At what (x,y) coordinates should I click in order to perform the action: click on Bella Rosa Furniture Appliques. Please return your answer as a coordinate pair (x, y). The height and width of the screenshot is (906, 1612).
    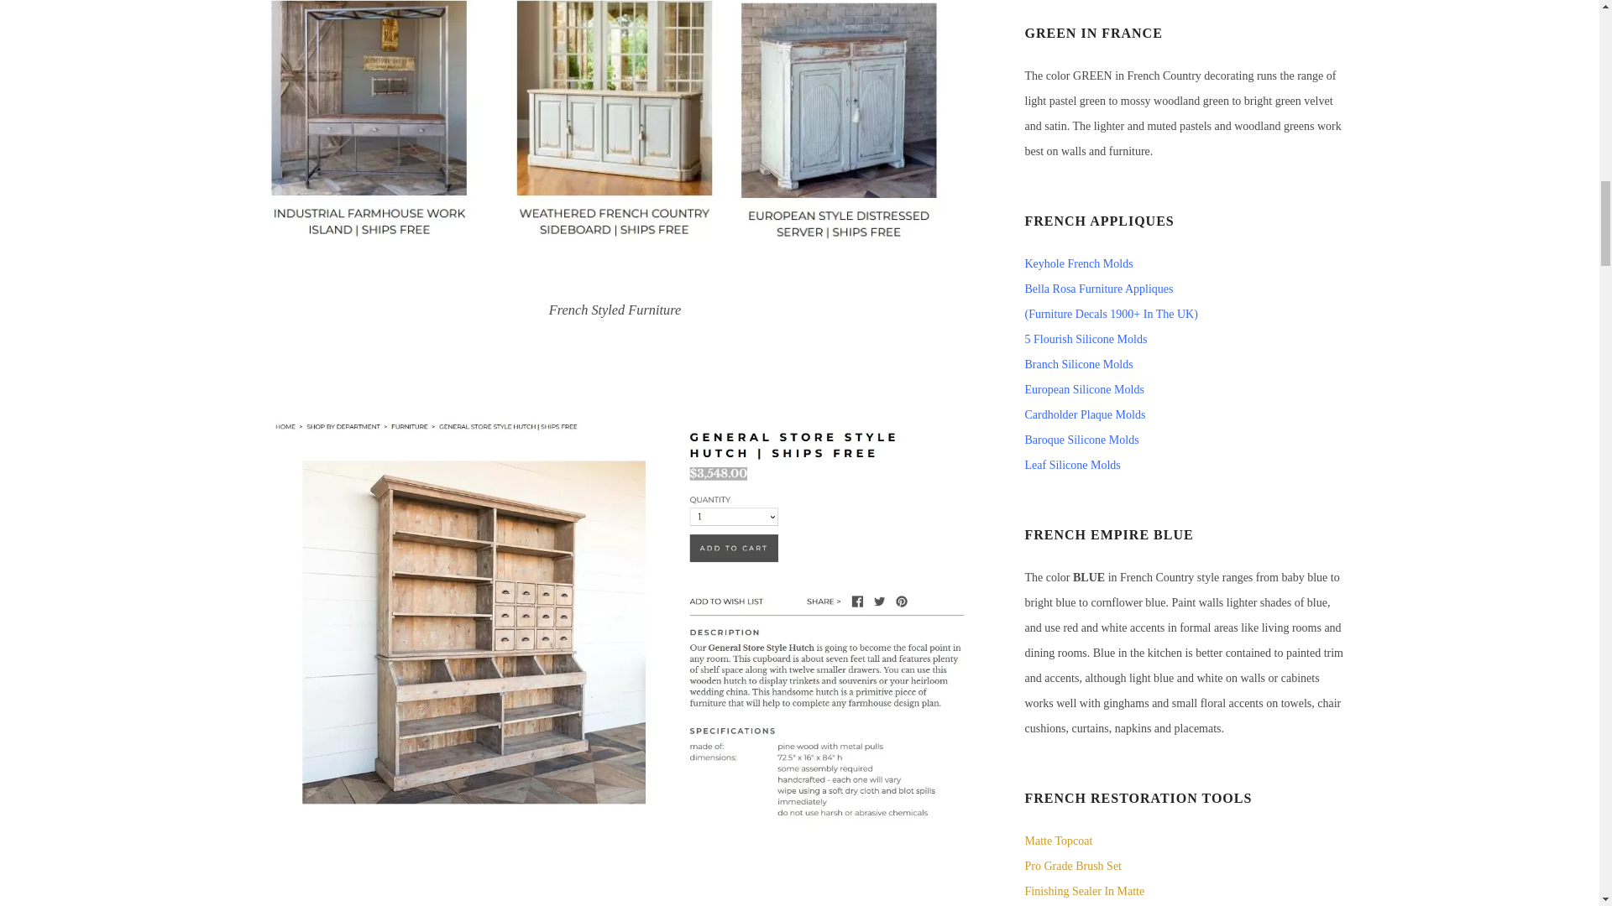
    Looking at the image, I should click on (1098, 289).